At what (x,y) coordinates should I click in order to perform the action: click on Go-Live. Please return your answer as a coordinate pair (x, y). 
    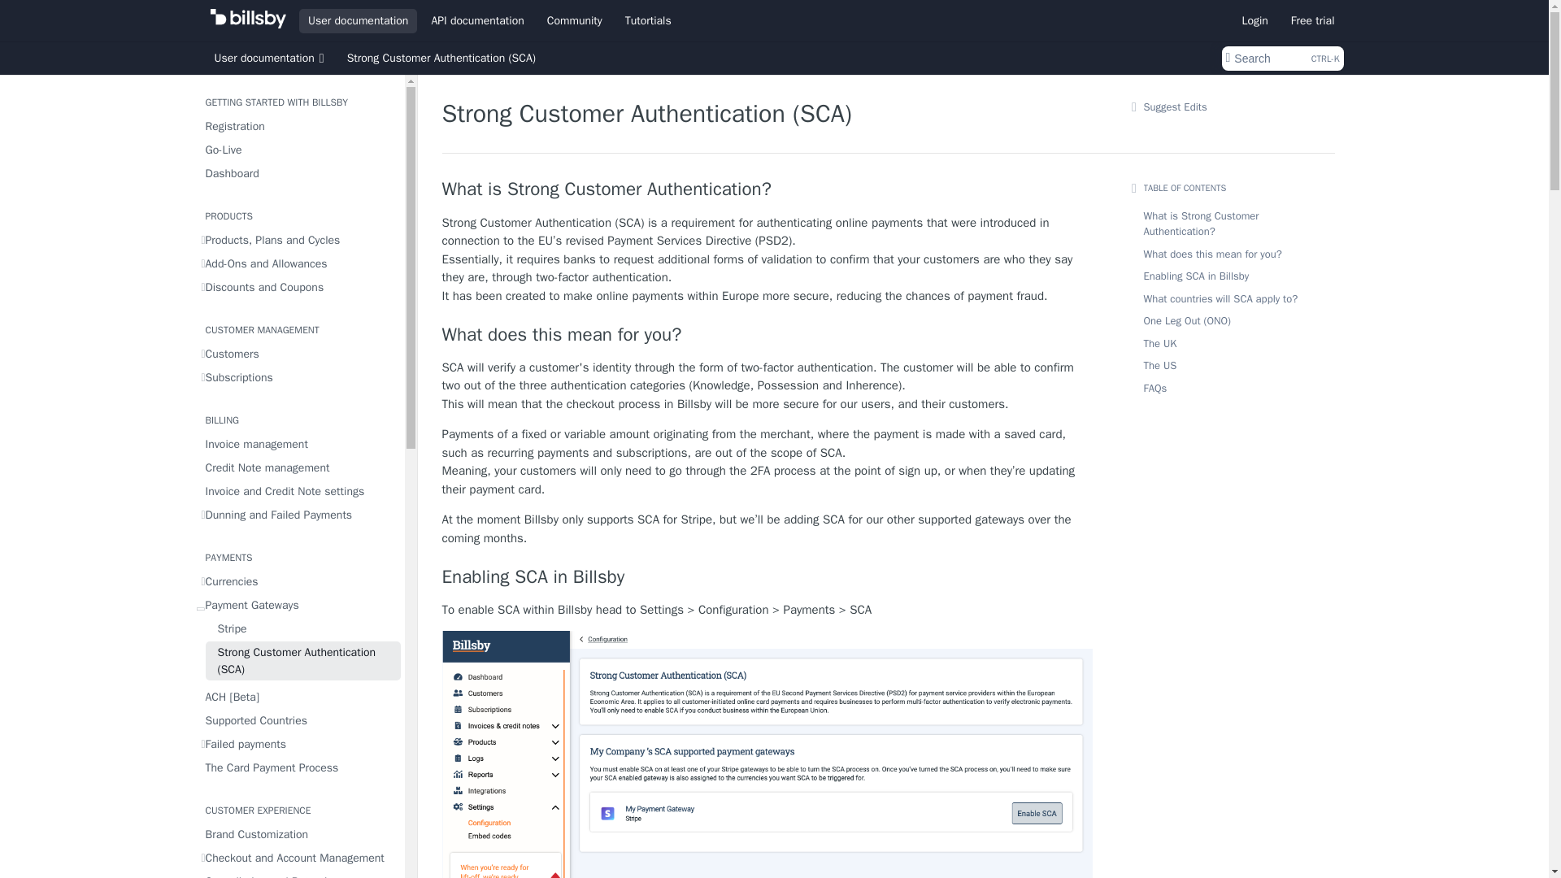
    Looking at the image, I should click on (298, 150).